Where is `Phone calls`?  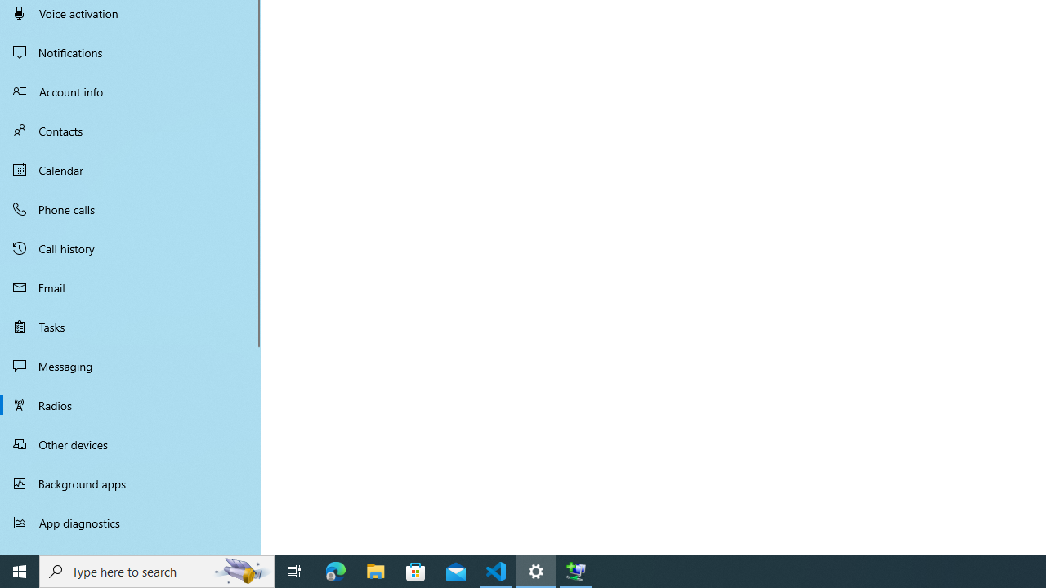 Phone calls is located at coordinates (131, 209).